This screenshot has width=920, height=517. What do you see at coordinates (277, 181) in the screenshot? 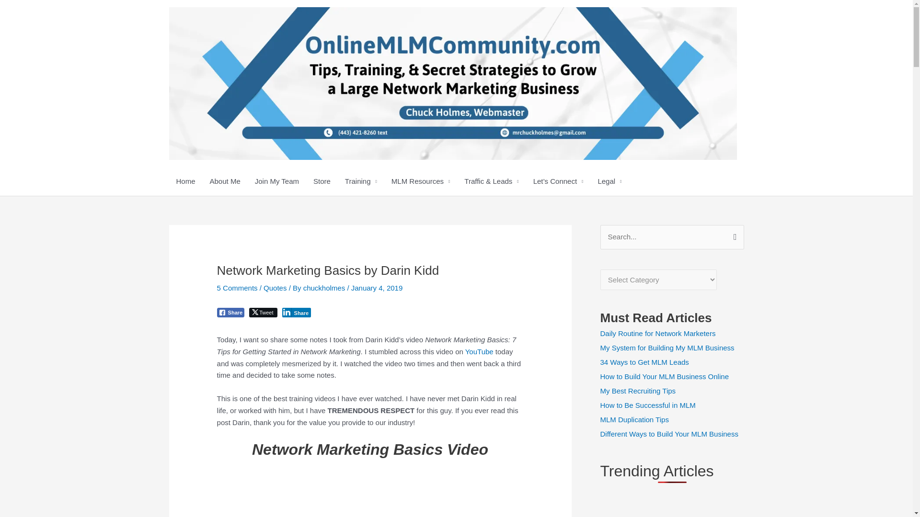
I see `Join My Team` at bounding box center [277, 181].